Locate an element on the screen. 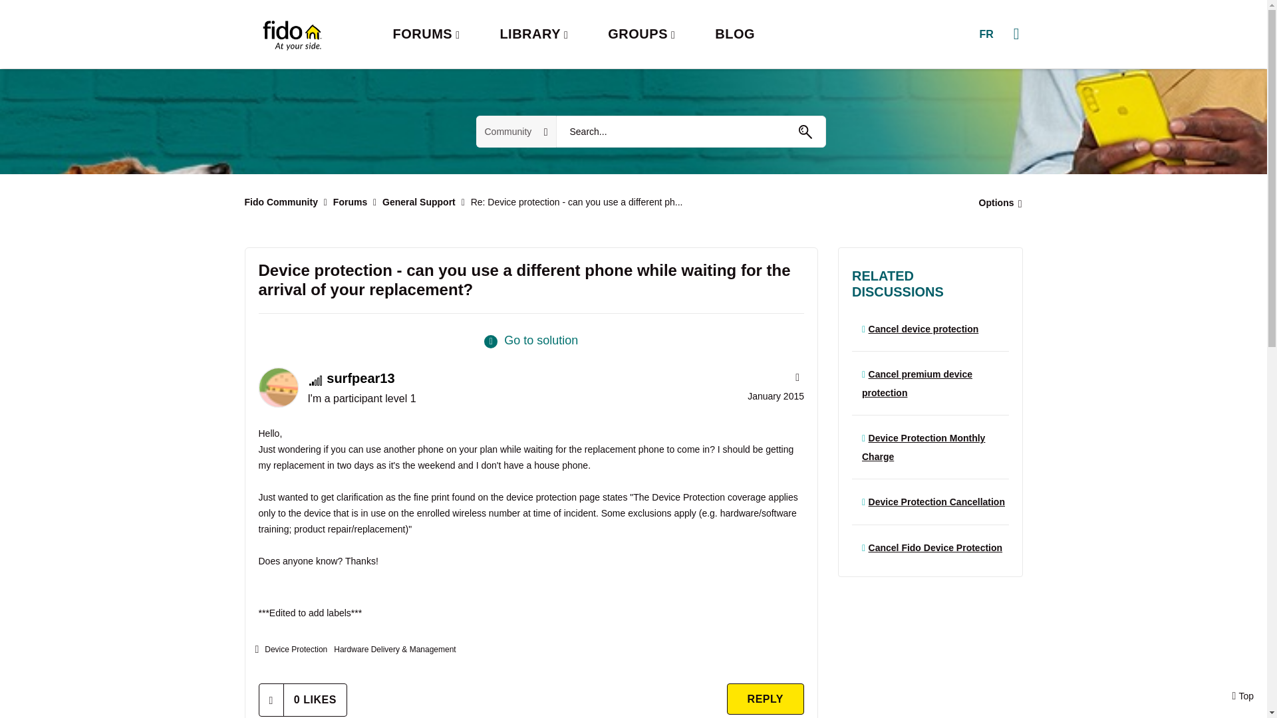 The width and height of the screenshot is (1277, 718). Fido is located at coordinates (291, 35).